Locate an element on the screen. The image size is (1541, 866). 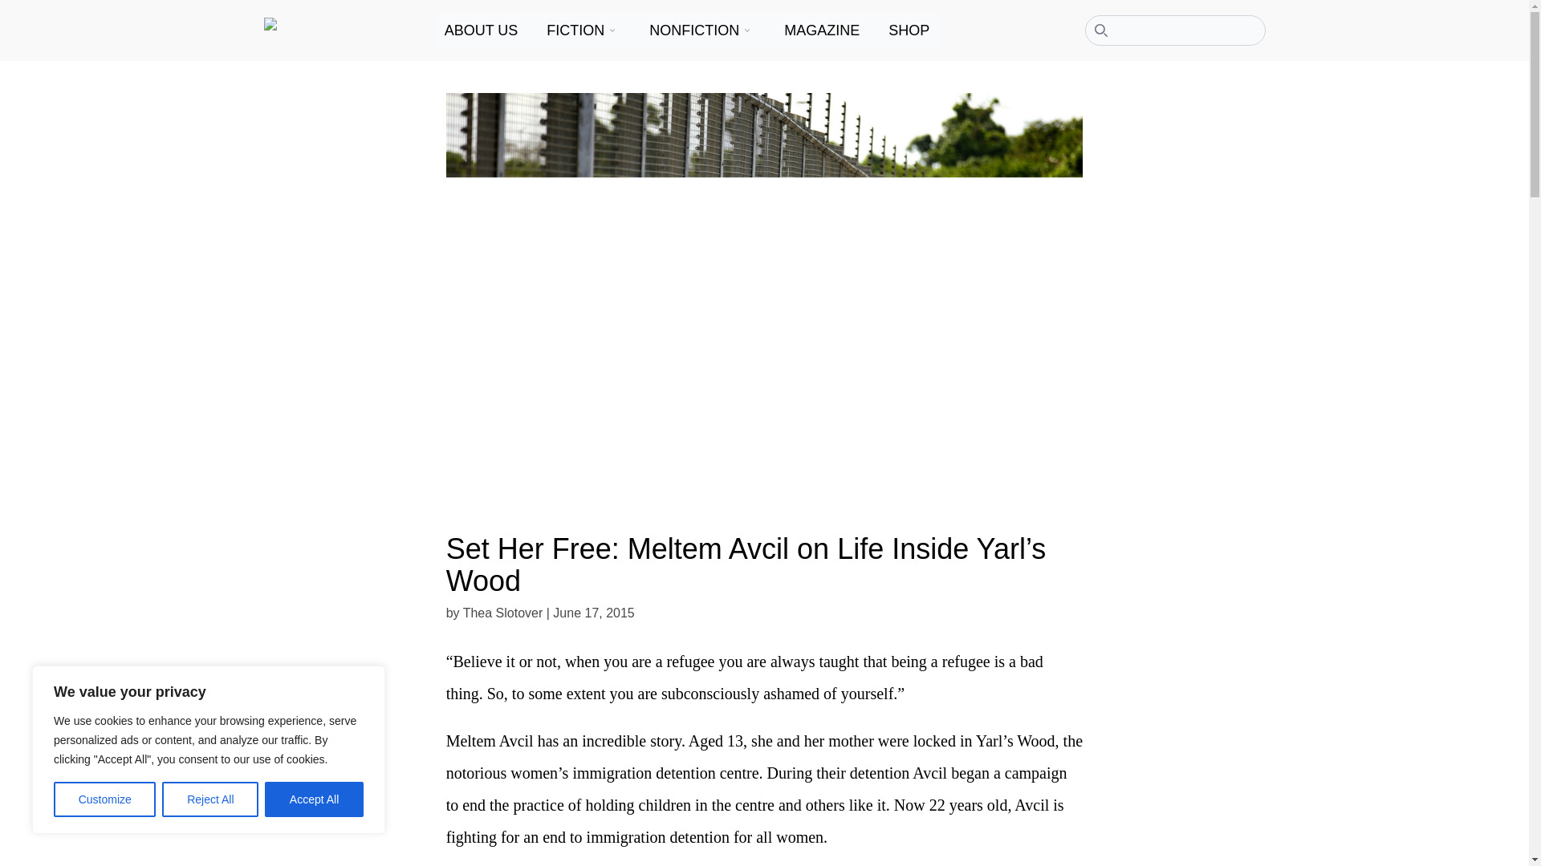
Customize is located at coordinates (104, 799).